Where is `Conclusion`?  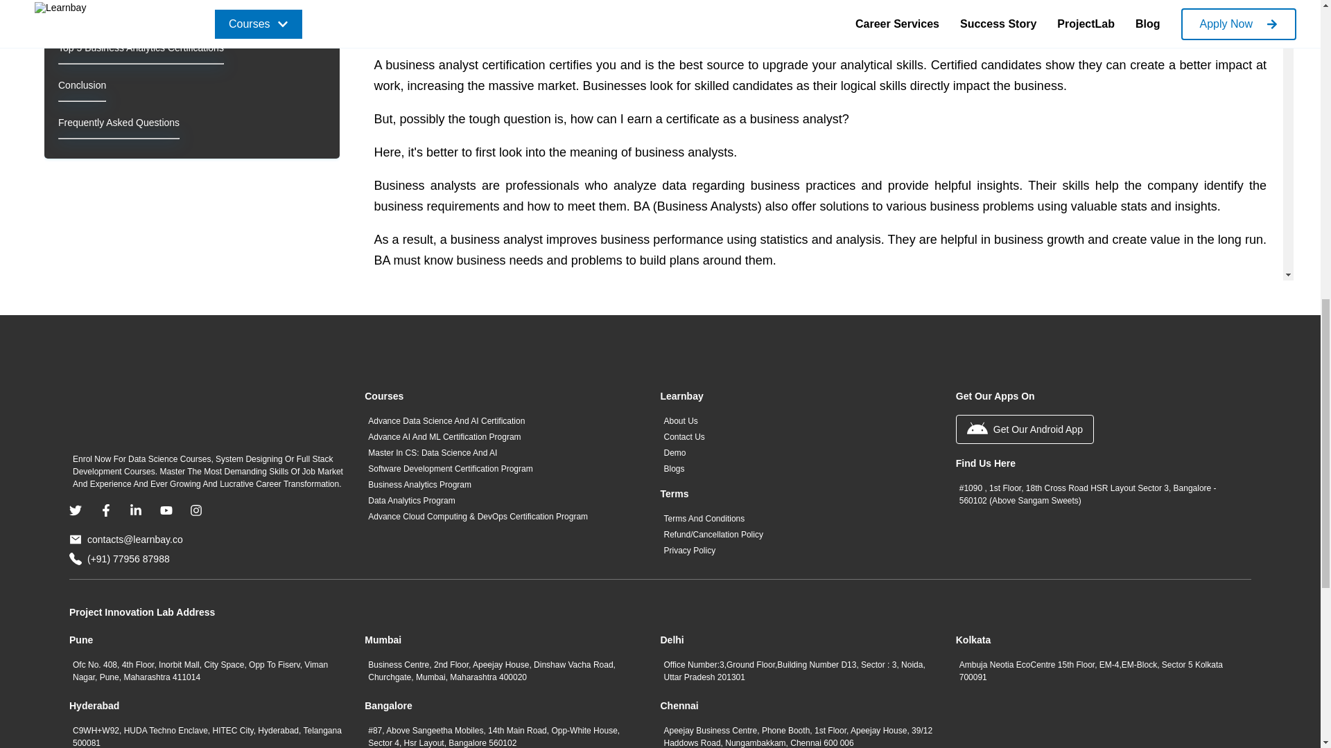
Conclusion is located at coordinates (82, 84).